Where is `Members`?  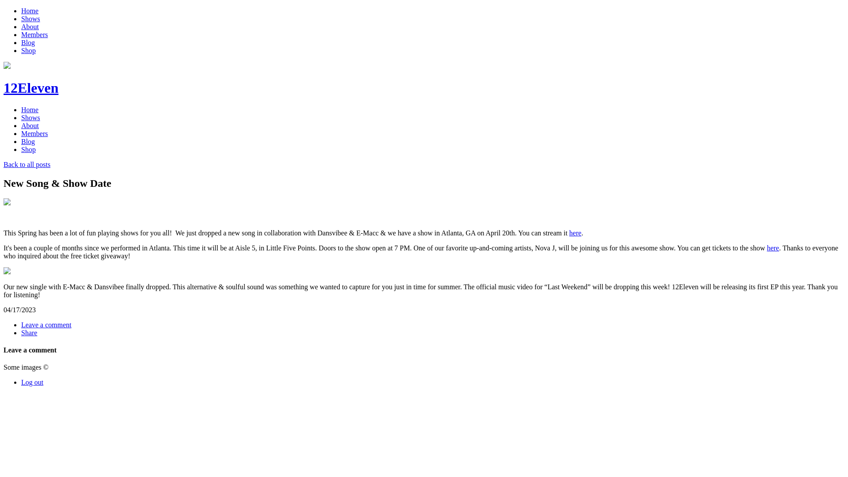
Members is located at coordinates (34, 133).